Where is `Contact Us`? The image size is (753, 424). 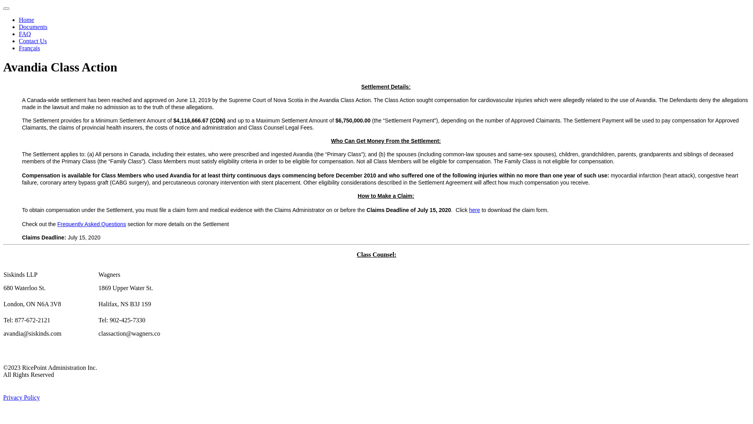
Contact Us is located at coordinates (33, 41).